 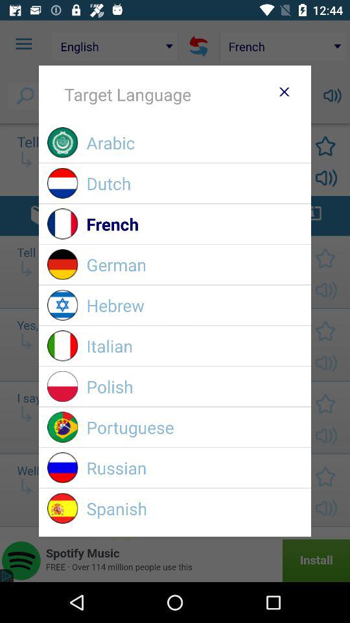 What do you see at coordinates (284, 92) in the screenshot?
I see `close tab` at bounding box center [284, 92].